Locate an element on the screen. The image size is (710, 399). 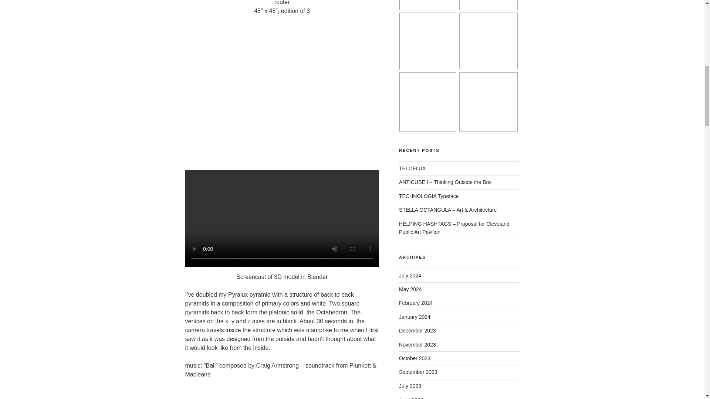
CIRCULUX I is located at coordinates (428, 102).